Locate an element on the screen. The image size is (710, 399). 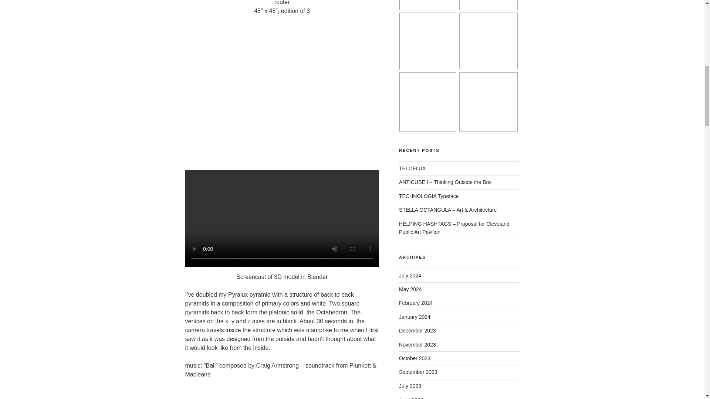
CIRCULUX I is located at coordinates (428, 102).